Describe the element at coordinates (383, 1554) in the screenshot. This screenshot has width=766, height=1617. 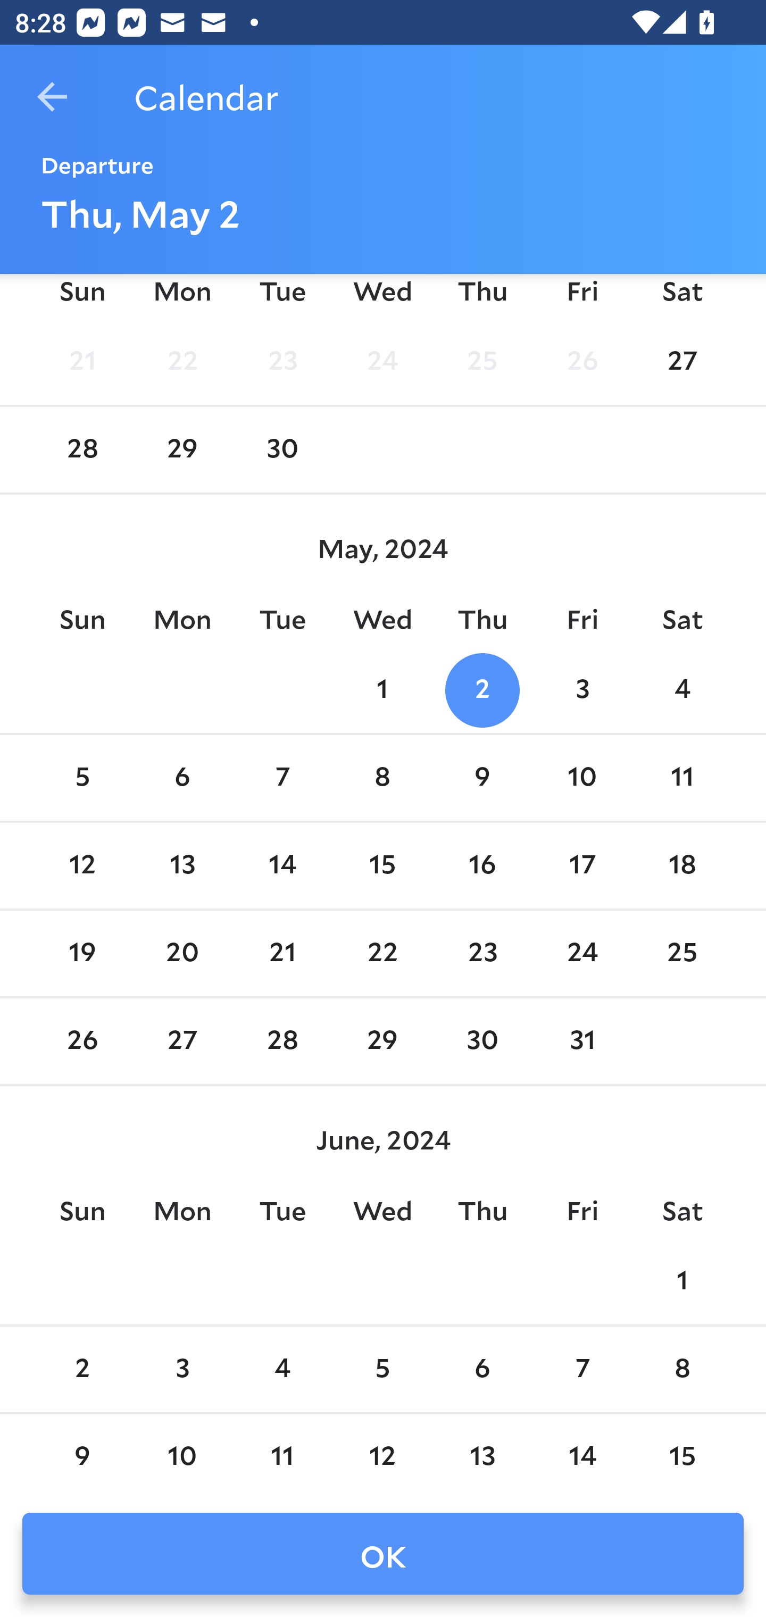
I see `OK` at that location.